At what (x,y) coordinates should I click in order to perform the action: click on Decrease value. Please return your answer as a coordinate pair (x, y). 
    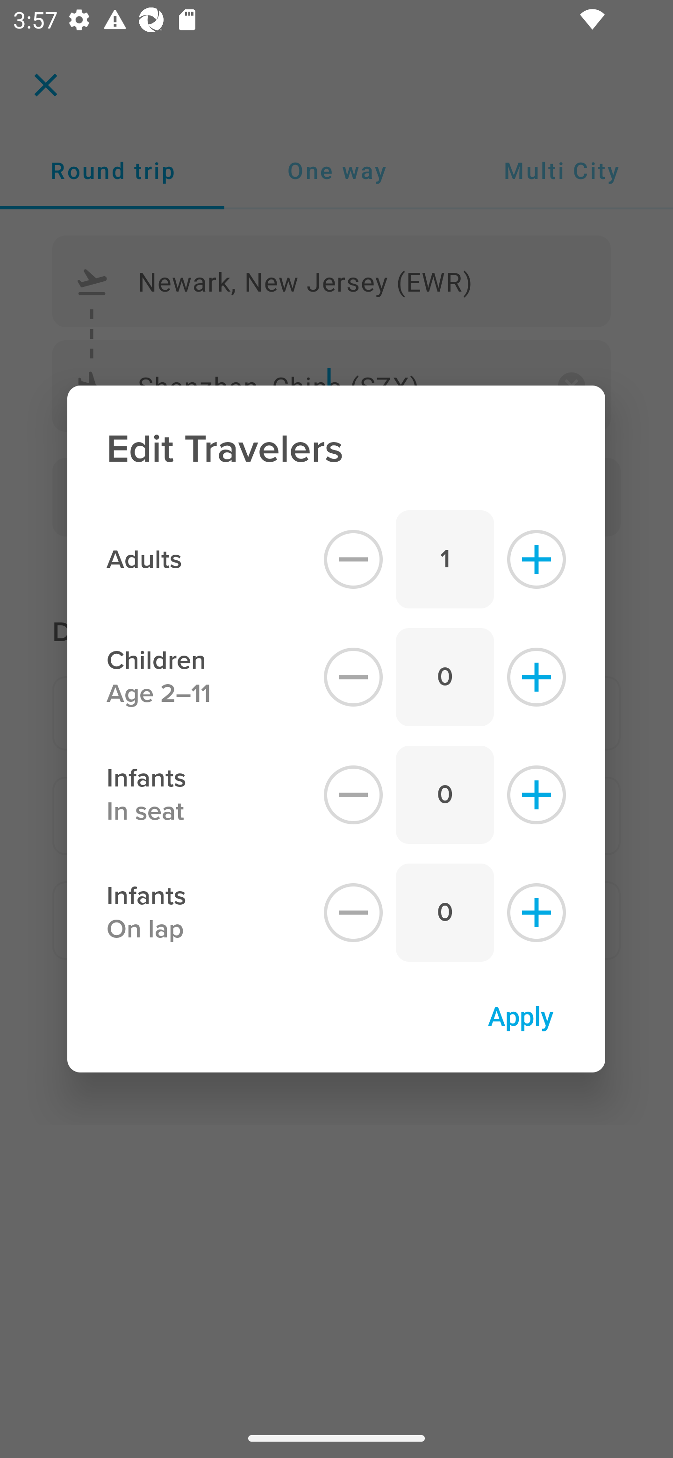
    Looking at the image, I should click on (353, 913).